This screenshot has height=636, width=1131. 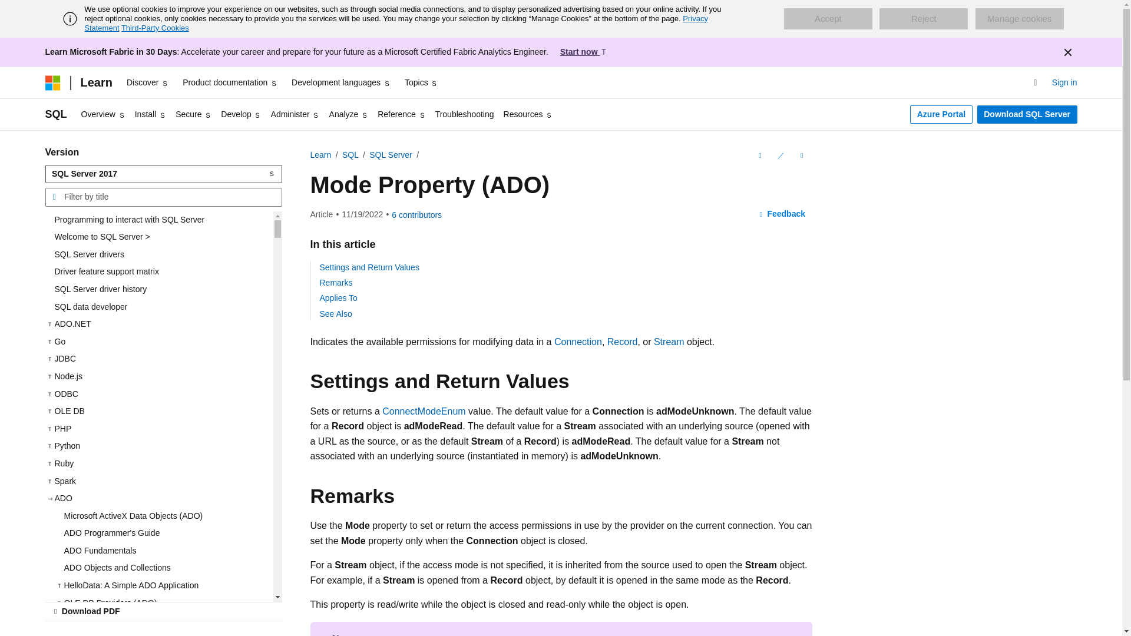 I want to click on Edit This Document, so click(x=780, y=155).